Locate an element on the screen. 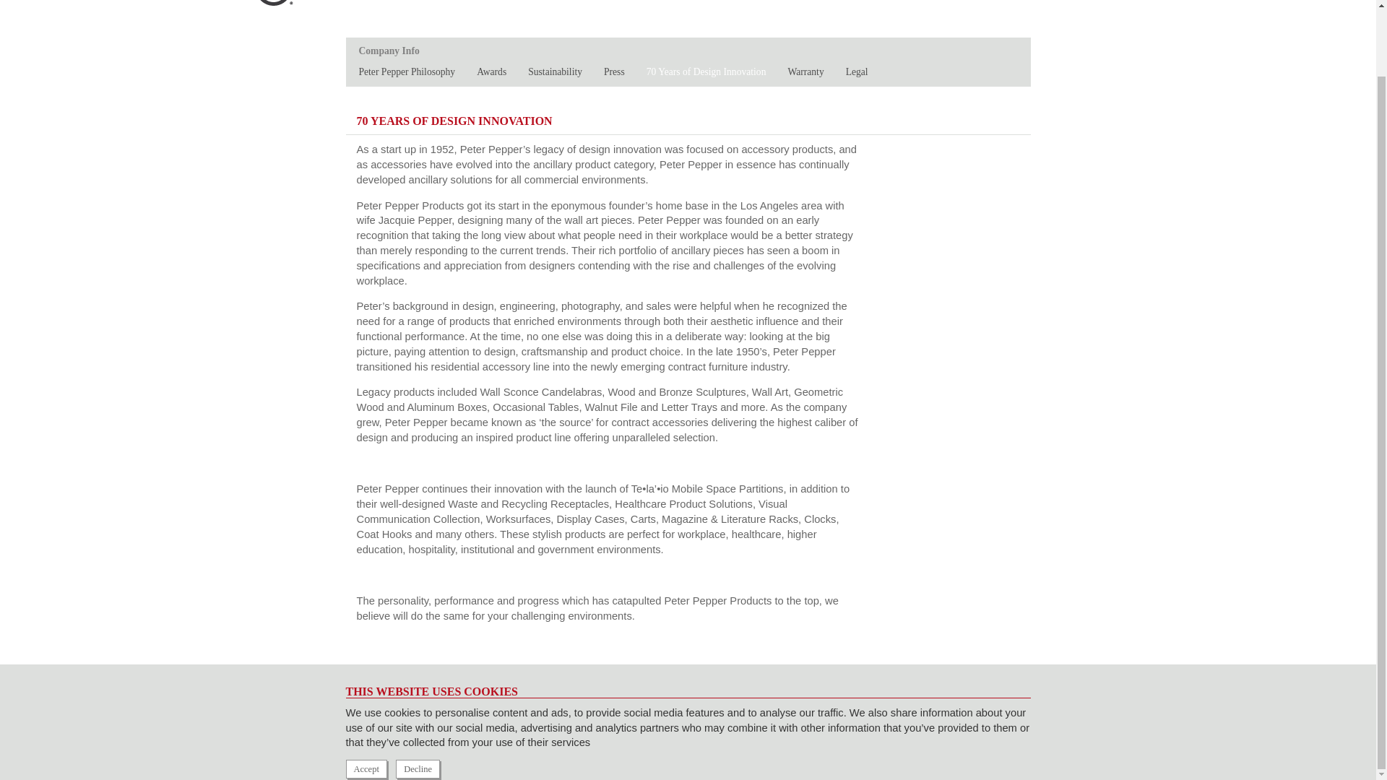 Image resolution: width=1387 pixels, height=780 pixels. Contact Us is located at coordinates (1045, 12).